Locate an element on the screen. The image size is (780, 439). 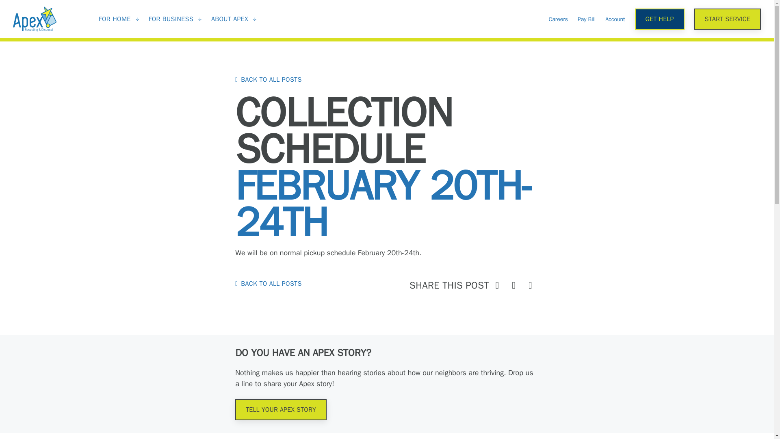
FOR HOME is located at coordinates (115, 19).